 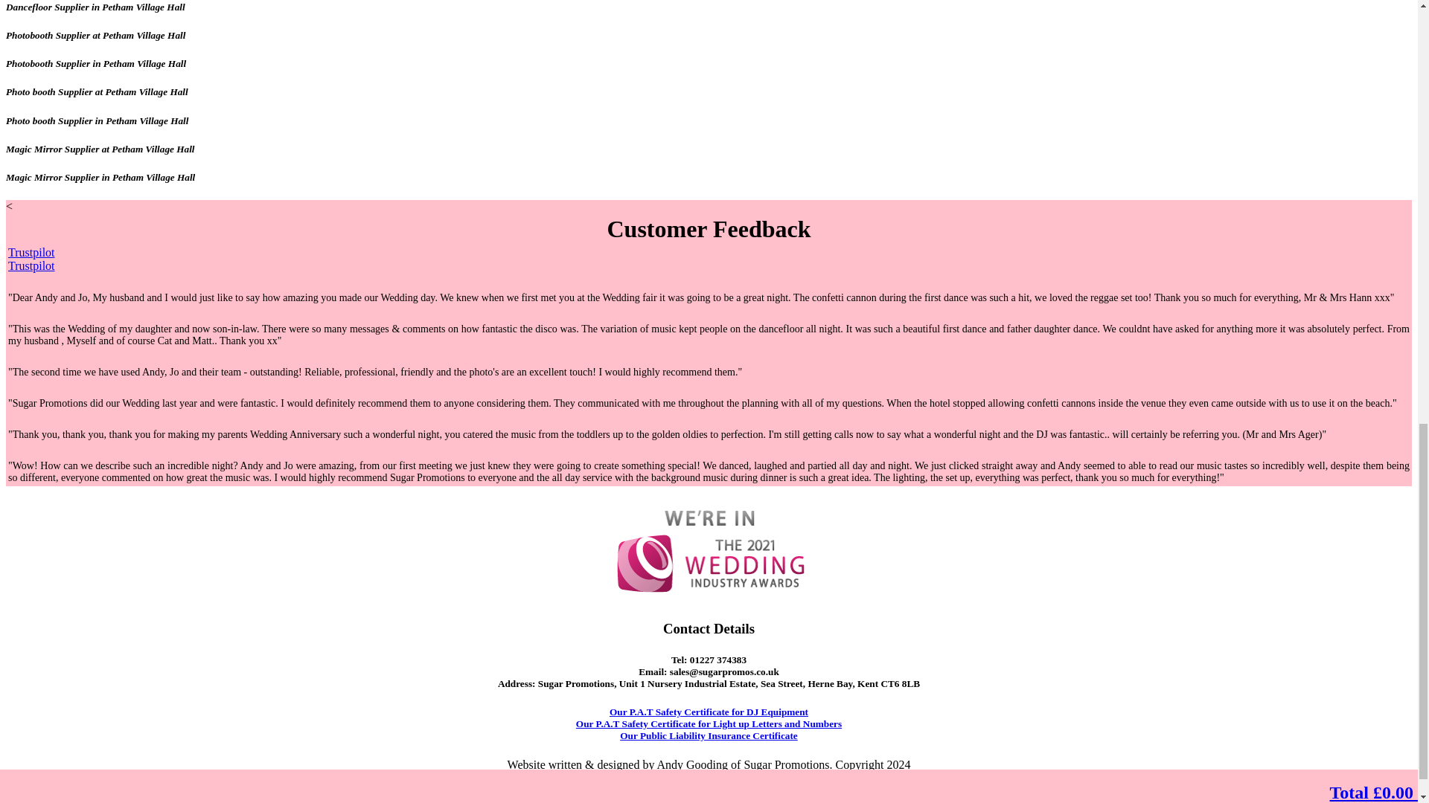 What do you see at coordinates (31, 251) in the screenshot?
I see `Trustpilot` at bounding box center [31, 251].